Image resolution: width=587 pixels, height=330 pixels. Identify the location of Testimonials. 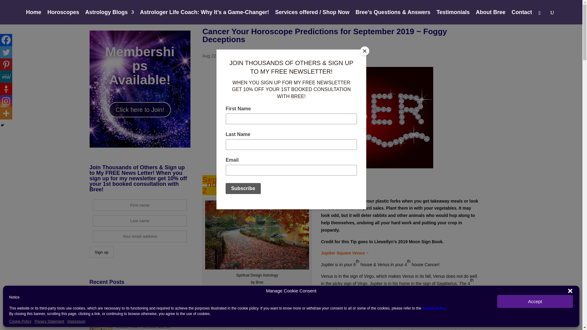
(453, 17).